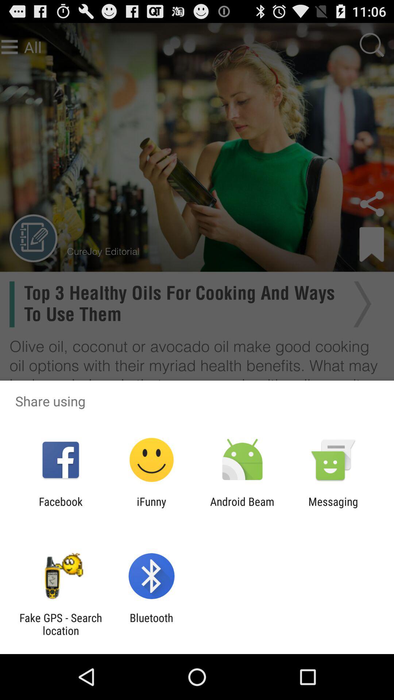 This screenshot has height=700, width=394. What do you see at coordinates (61, 508) in the screenshot?
I see `choose the item to the left of the ifunny icon` at bounding box center [61, 508].